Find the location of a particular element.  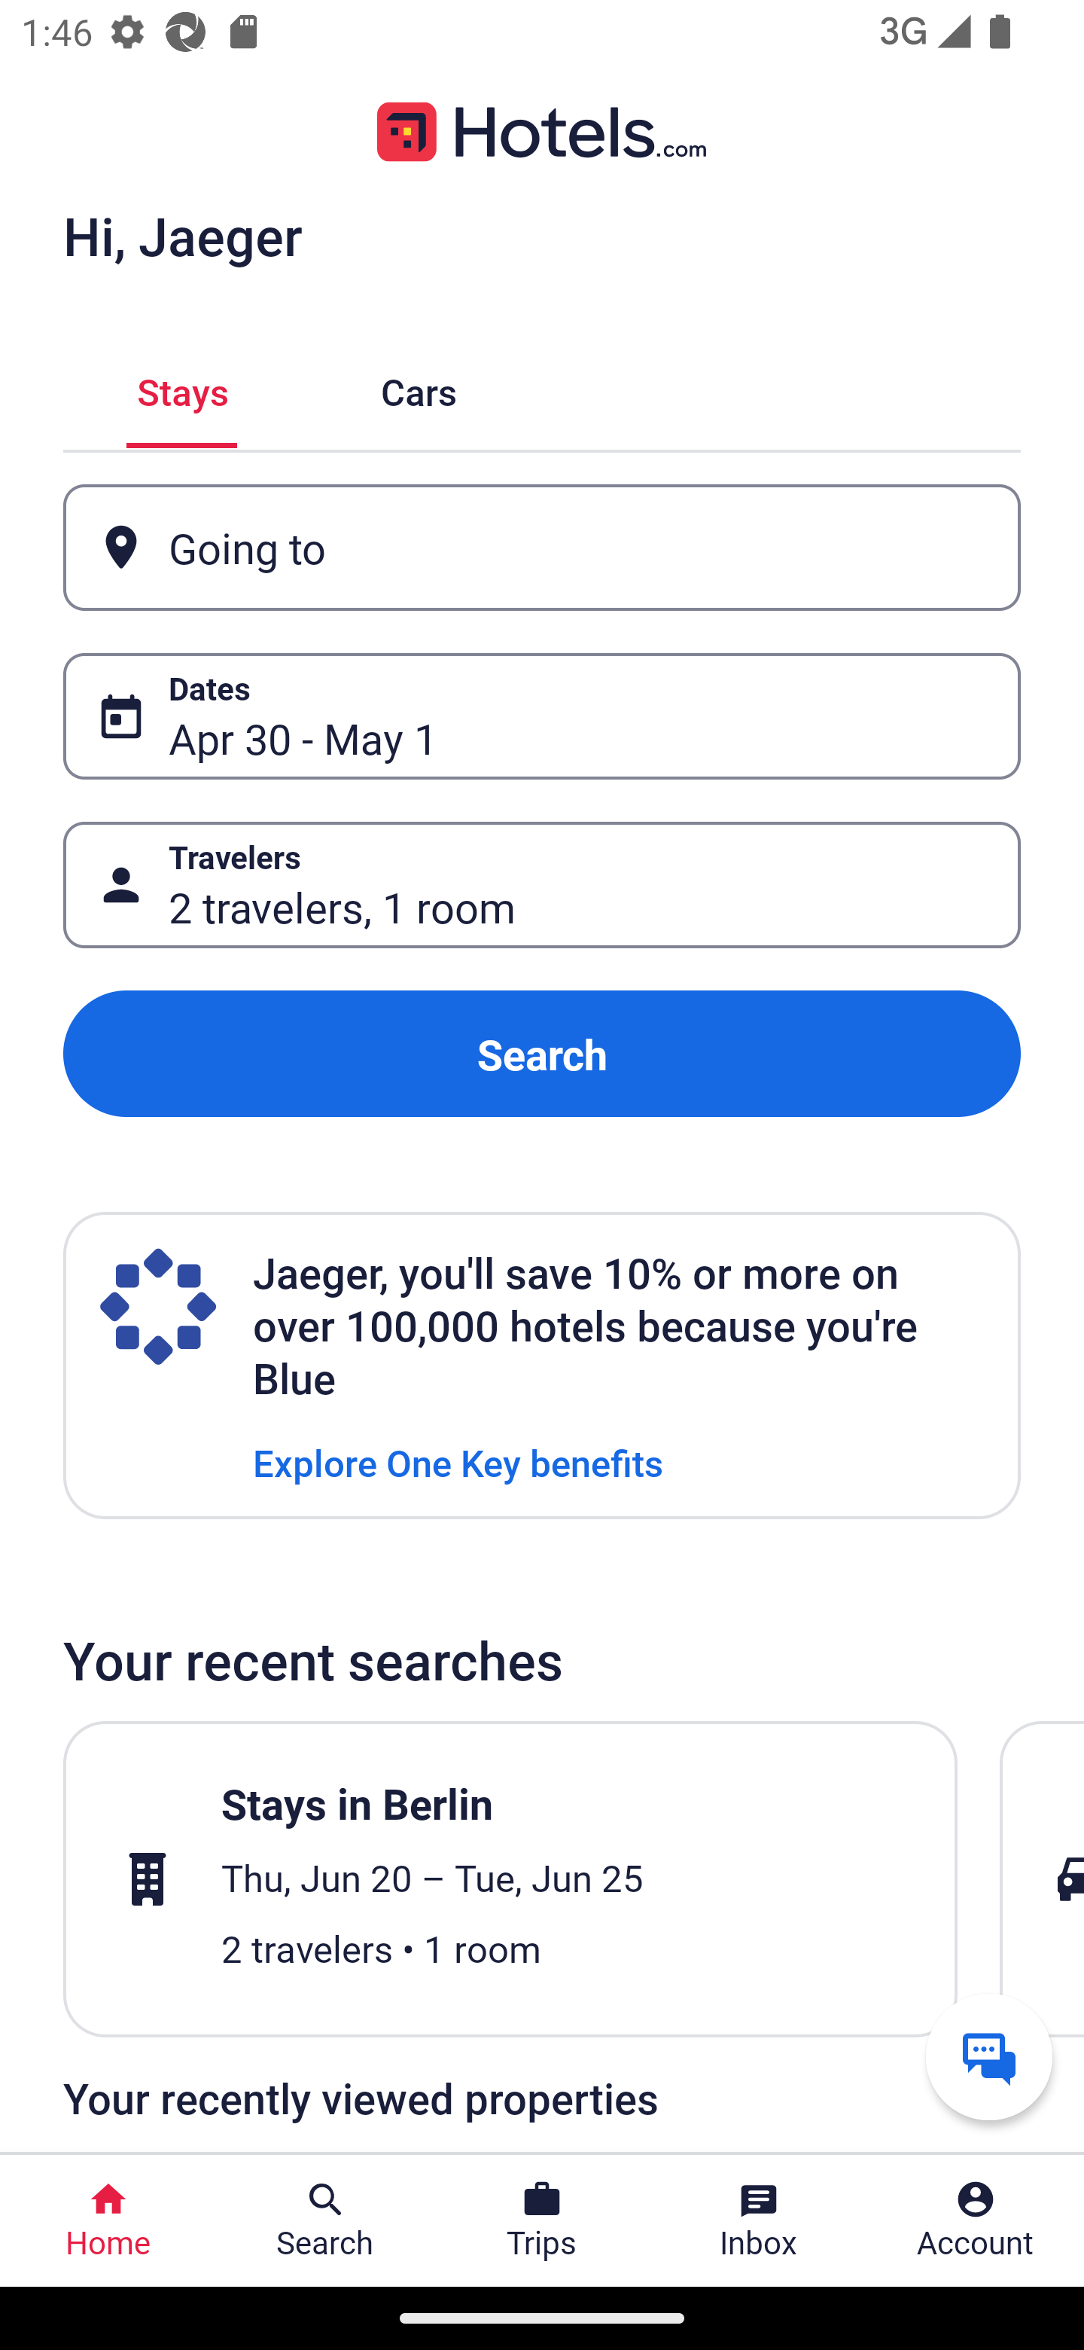

Get help from a virtual agent is located at coordinates (989, 2056).